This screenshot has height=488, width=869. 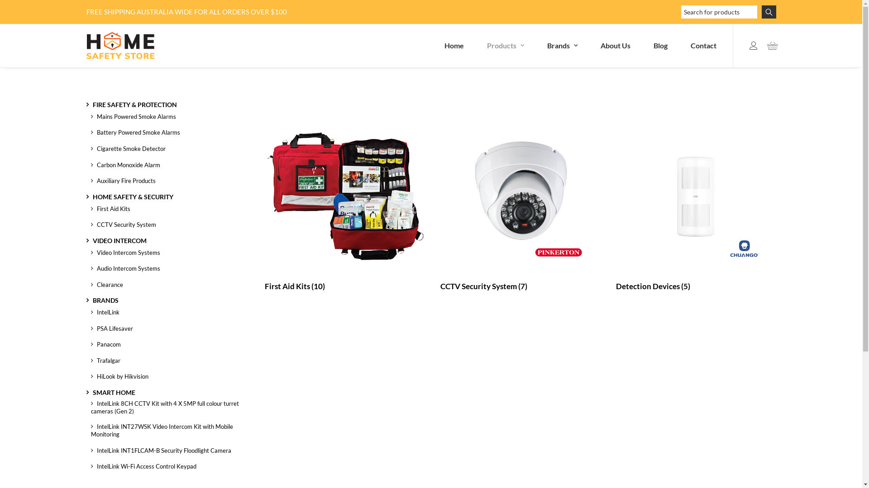 What do you see at coordinates (769, 46) in the screenshot?
I see `cart` at bounding box center [769, 46].